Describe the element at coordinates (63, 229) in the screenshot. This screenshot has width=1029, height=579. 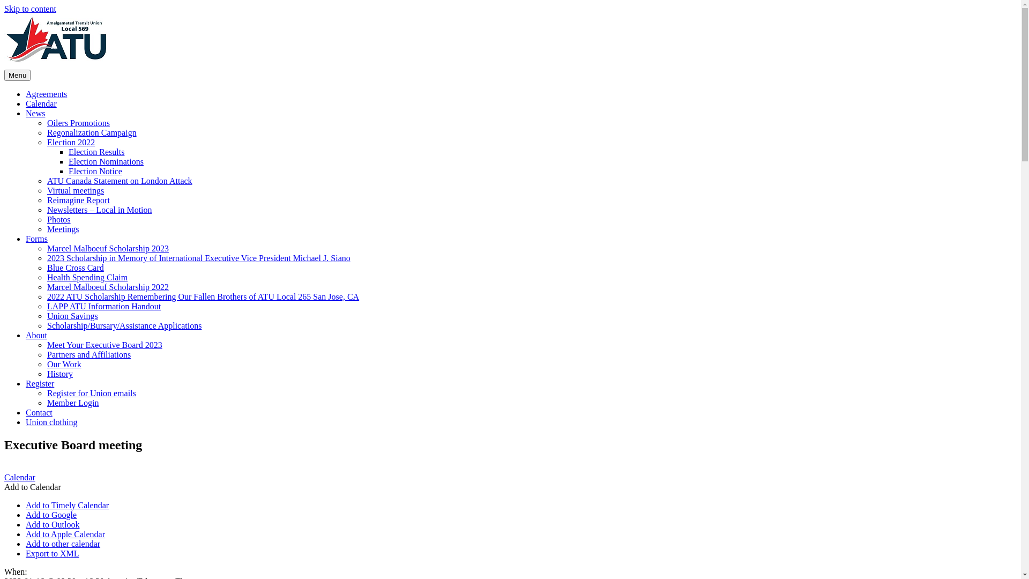
I see `Meetings` at that location.